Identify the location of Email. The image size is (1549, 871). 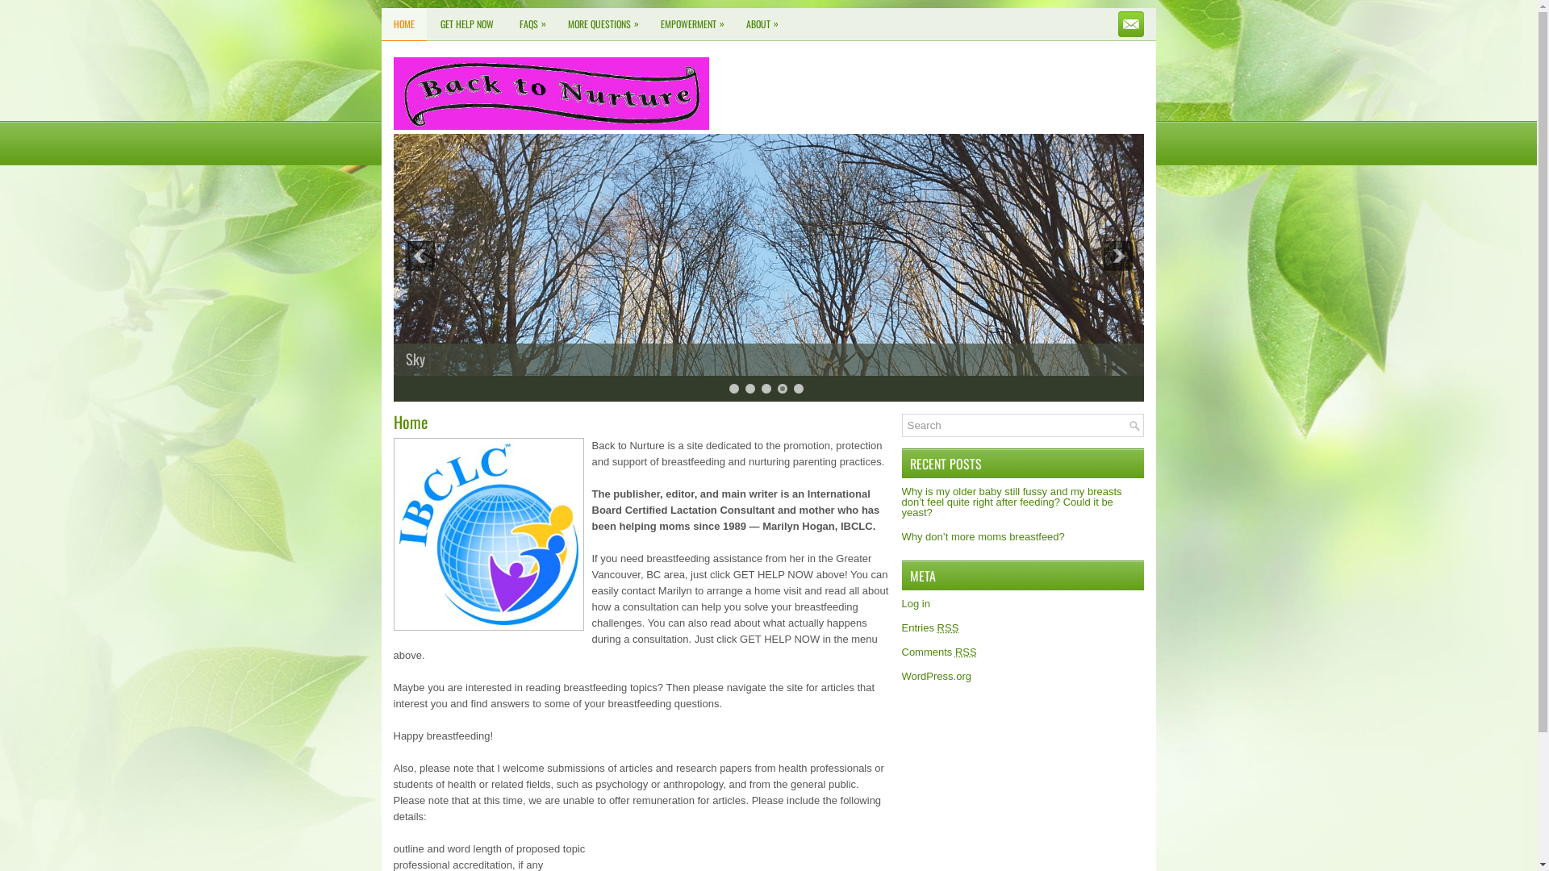
(1131, 24).